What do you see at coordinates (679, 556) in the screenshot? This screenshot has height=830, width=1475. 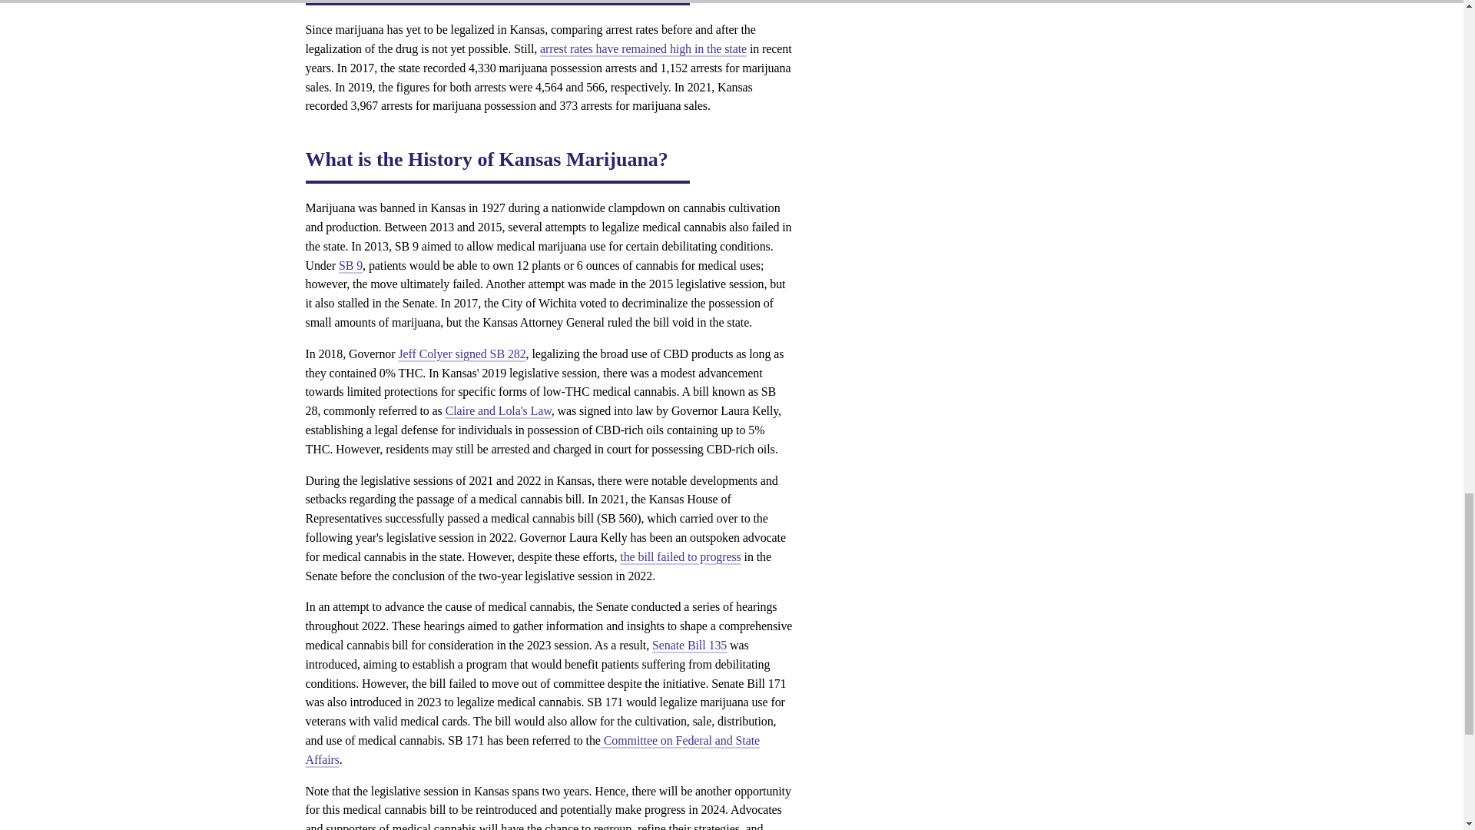 I see `the bill failed to progress` at bounding box center [679, 556].